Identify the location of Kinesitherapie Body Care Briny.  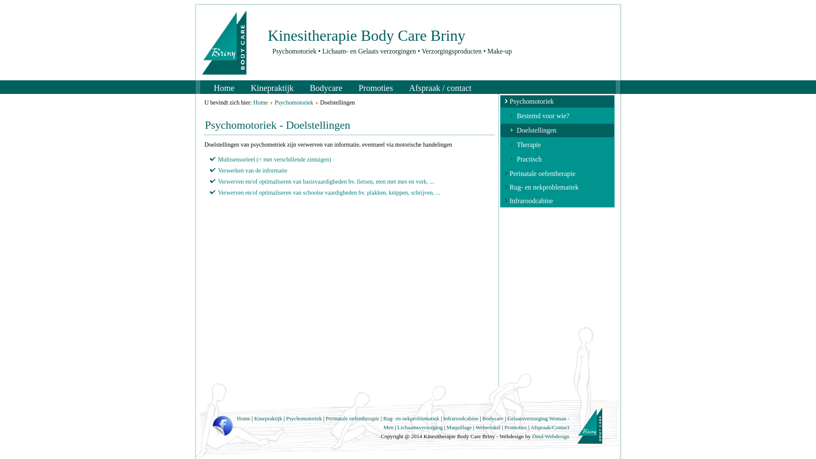
(366, 36).